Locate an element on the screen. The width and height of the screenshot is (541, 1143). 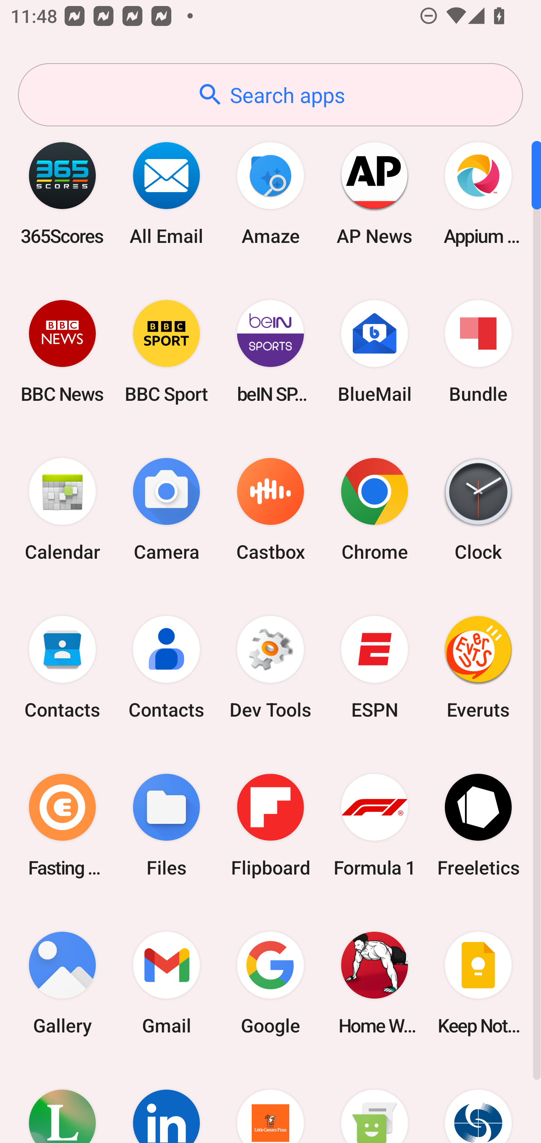
Appium Settings is located at coordinates (478, 193).